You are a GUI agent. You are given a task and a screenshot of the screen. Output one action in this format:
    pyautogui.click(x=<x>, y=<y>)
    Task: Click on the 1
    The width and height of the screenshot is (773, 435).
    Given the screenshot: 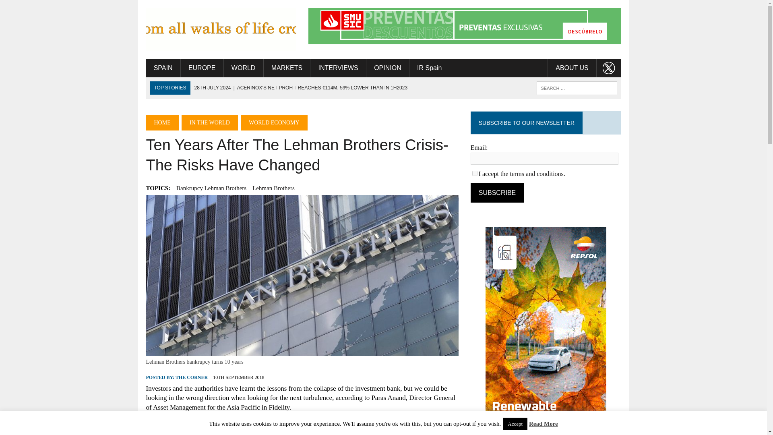 What is the action you would take?
    pyautogui.click(x=475, y=173)
    